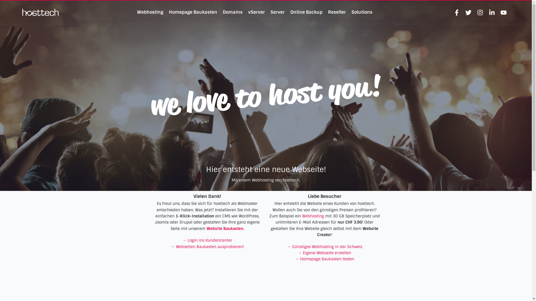 The width and height of the screenshot is (536, 301). I want to click on Server, so click(277, 12).